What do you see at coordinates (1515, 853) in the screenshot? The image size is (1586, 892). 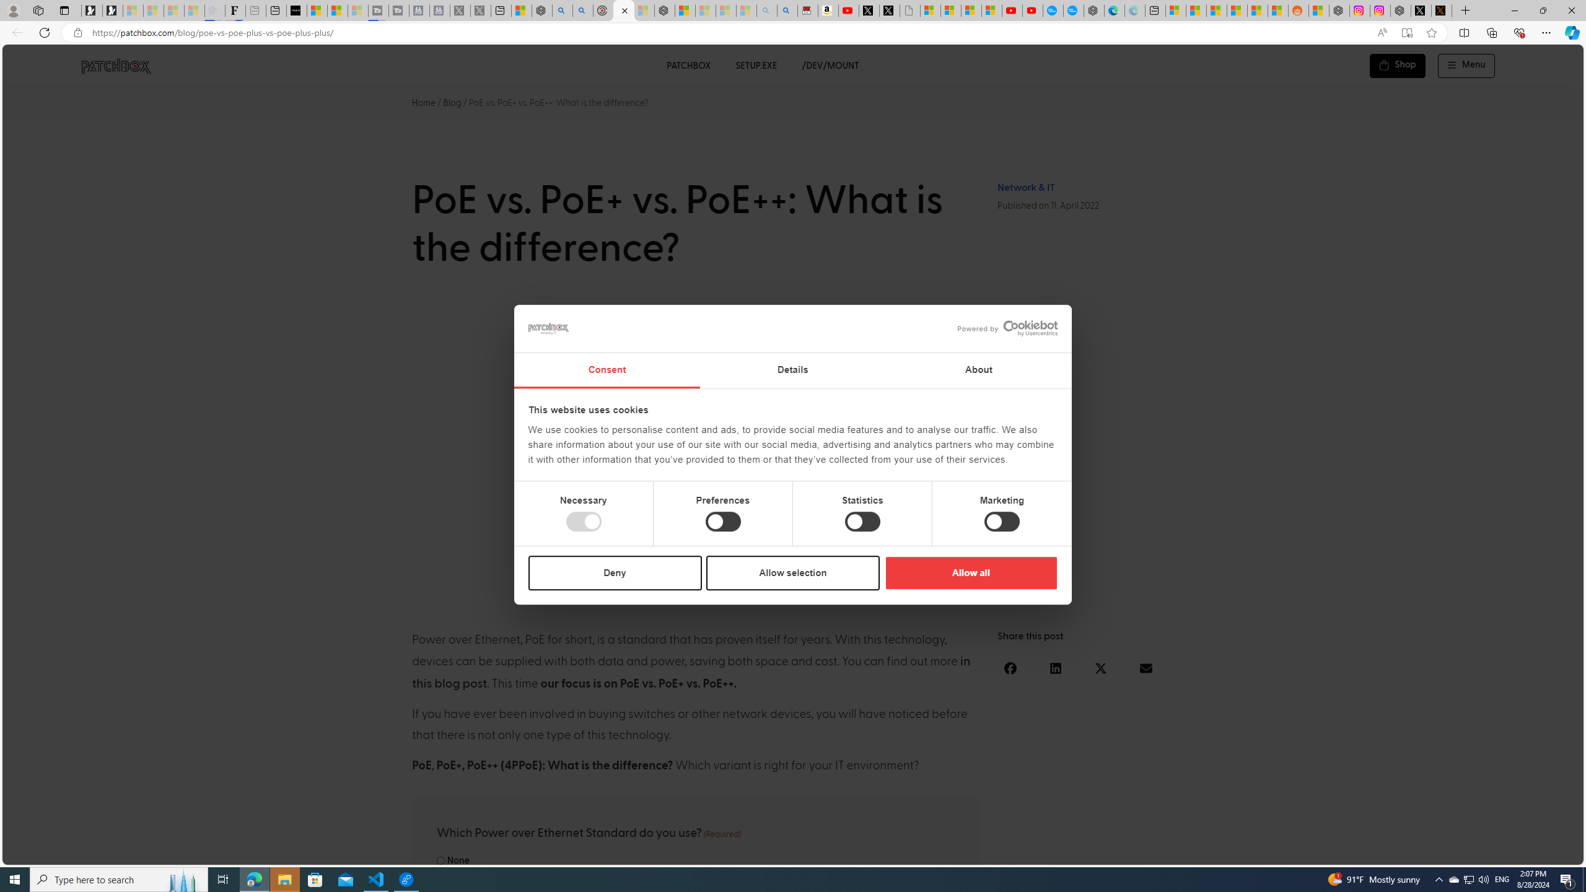 I see `Language switcher : Finnish` at bounding box center [1515, 853].